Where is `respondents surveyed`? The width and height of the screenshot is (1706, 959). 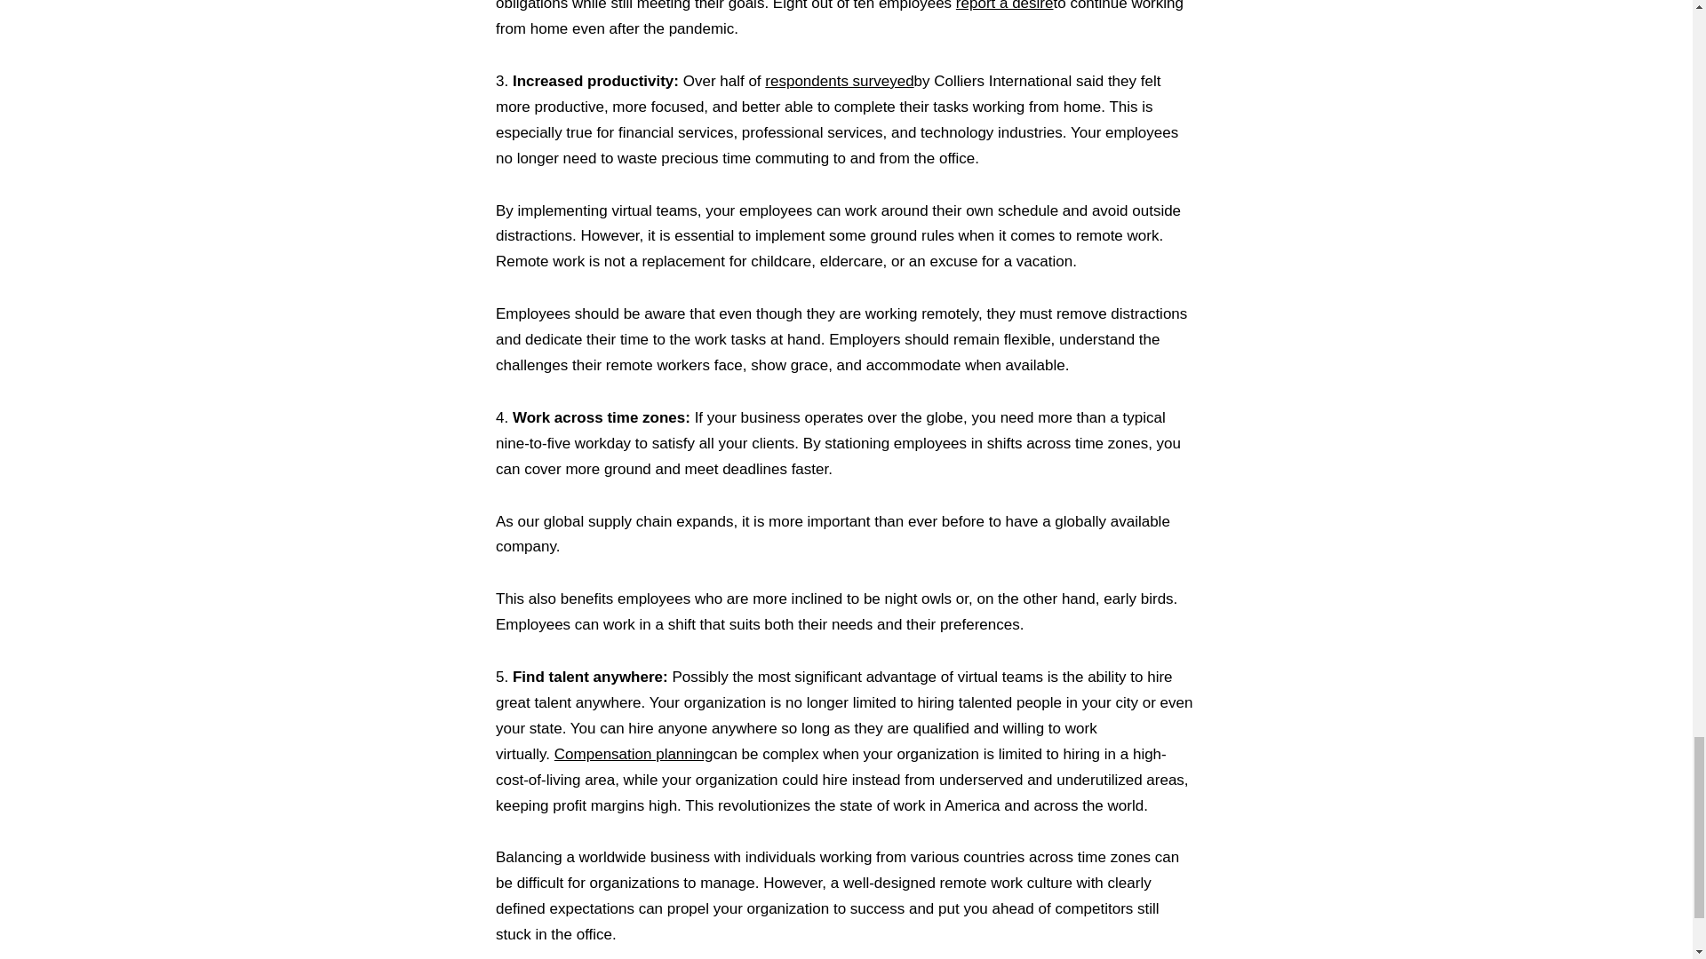
respondents surveyed is located at coordinates (839, 82).